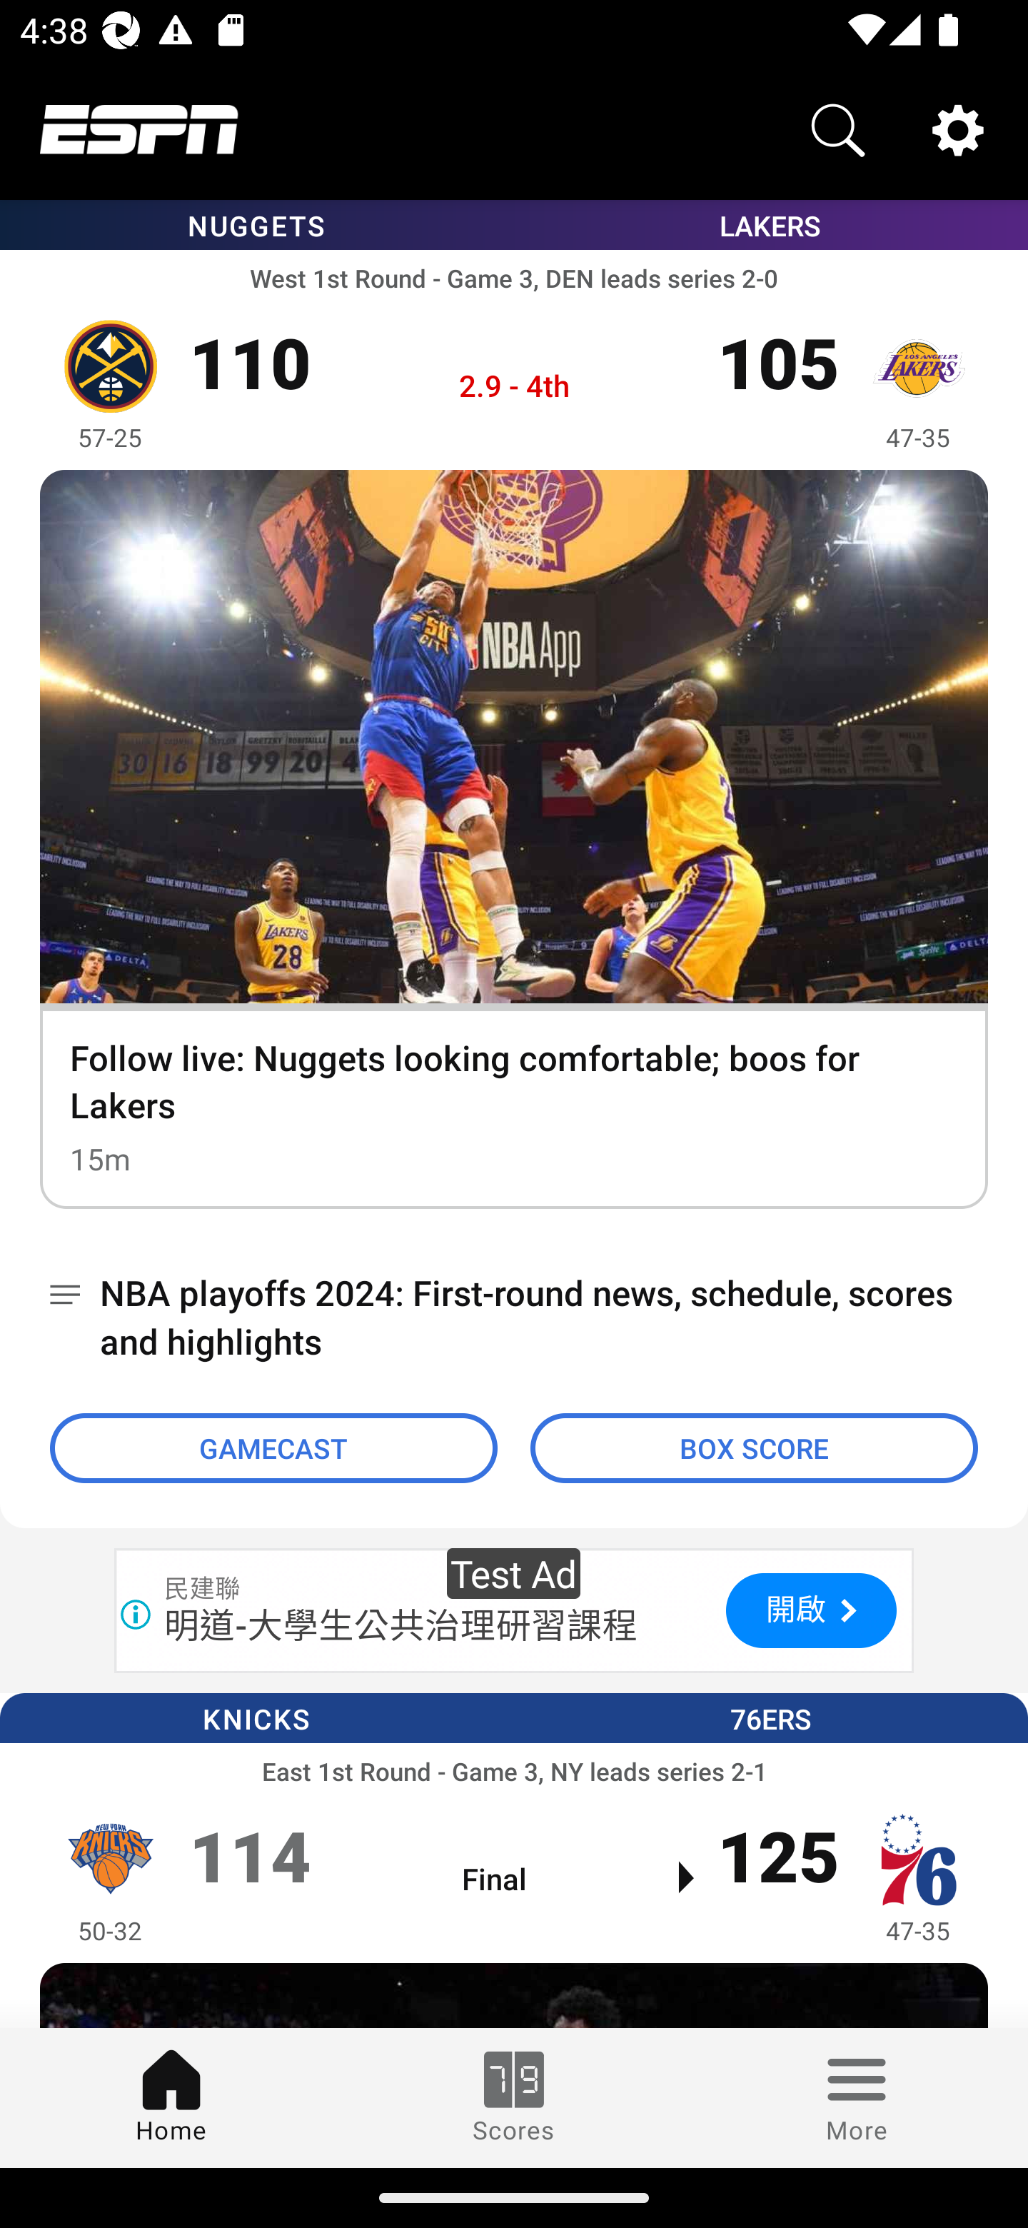 The image size is (1028, 2228). I want to click on Settings, so click(958, 129).